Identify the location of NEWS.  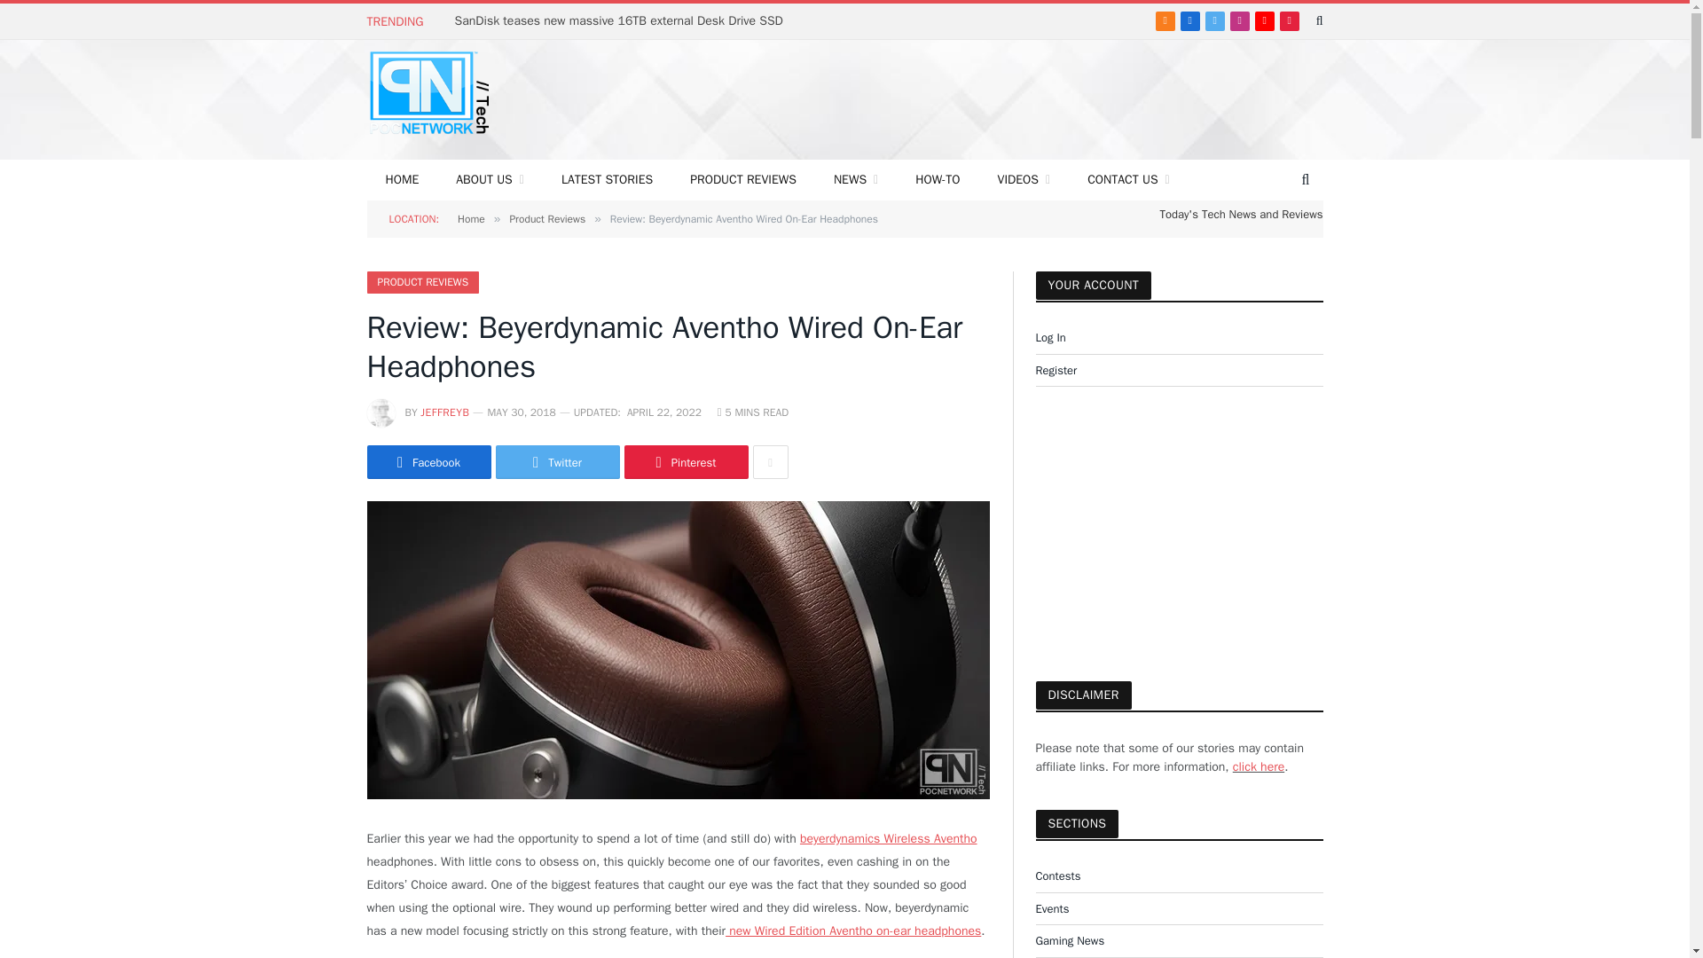
(856, 179).